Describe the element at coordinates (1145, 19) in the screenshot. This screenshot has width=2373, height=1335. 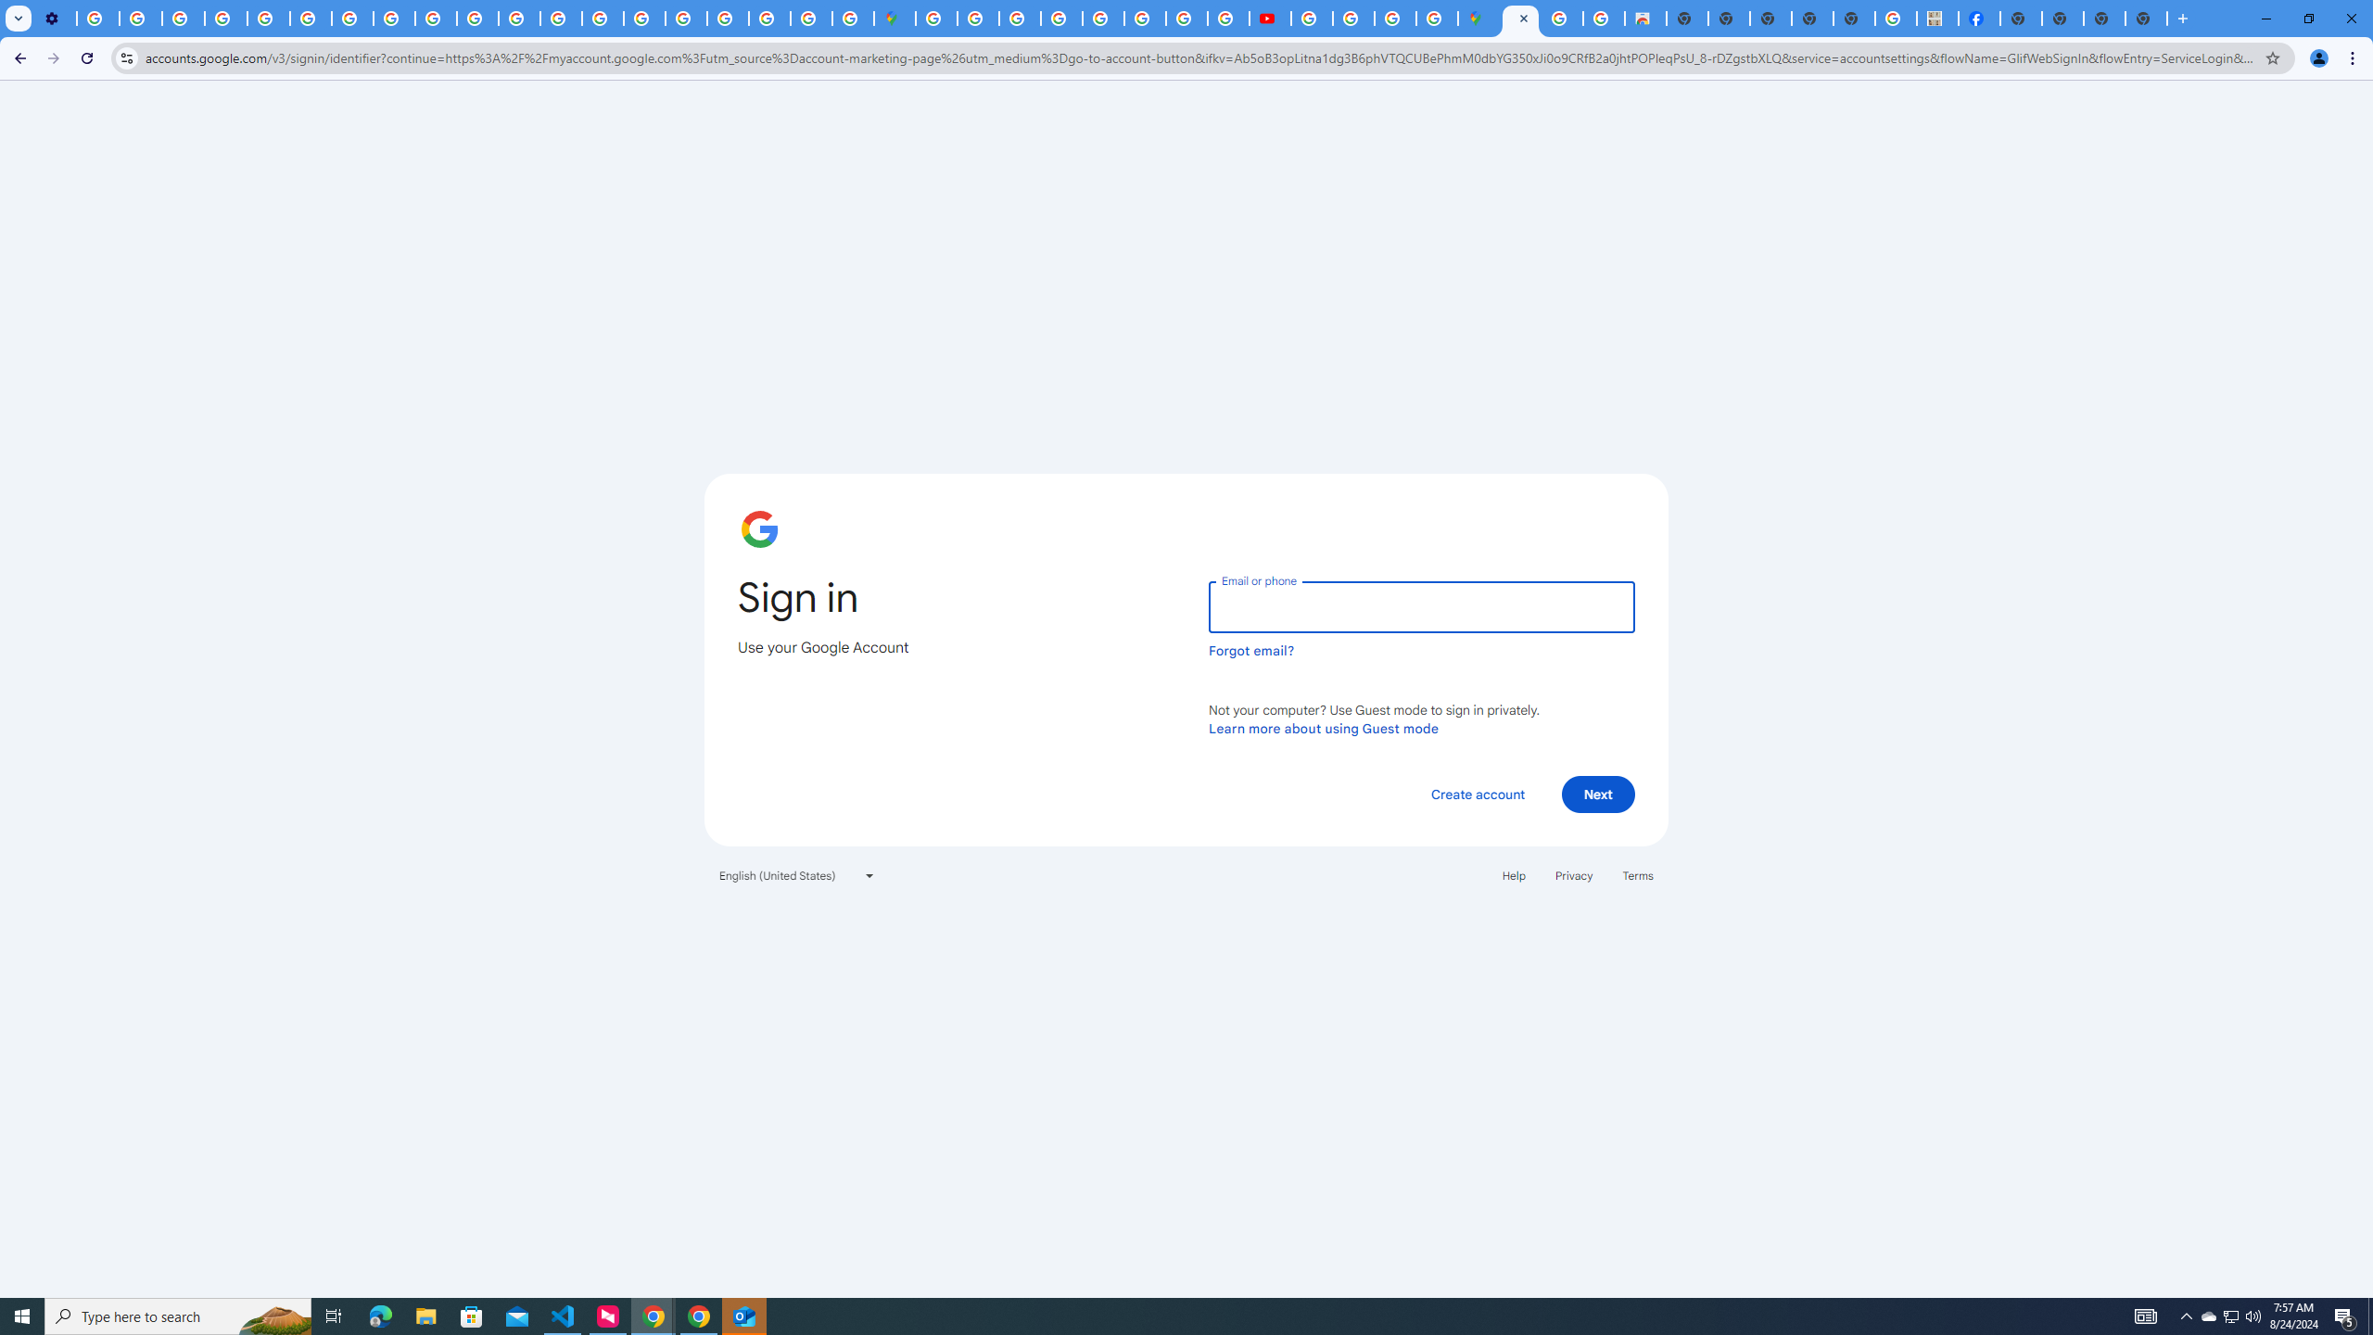
I see `Privacy Help Center - Policies Help` at that location.